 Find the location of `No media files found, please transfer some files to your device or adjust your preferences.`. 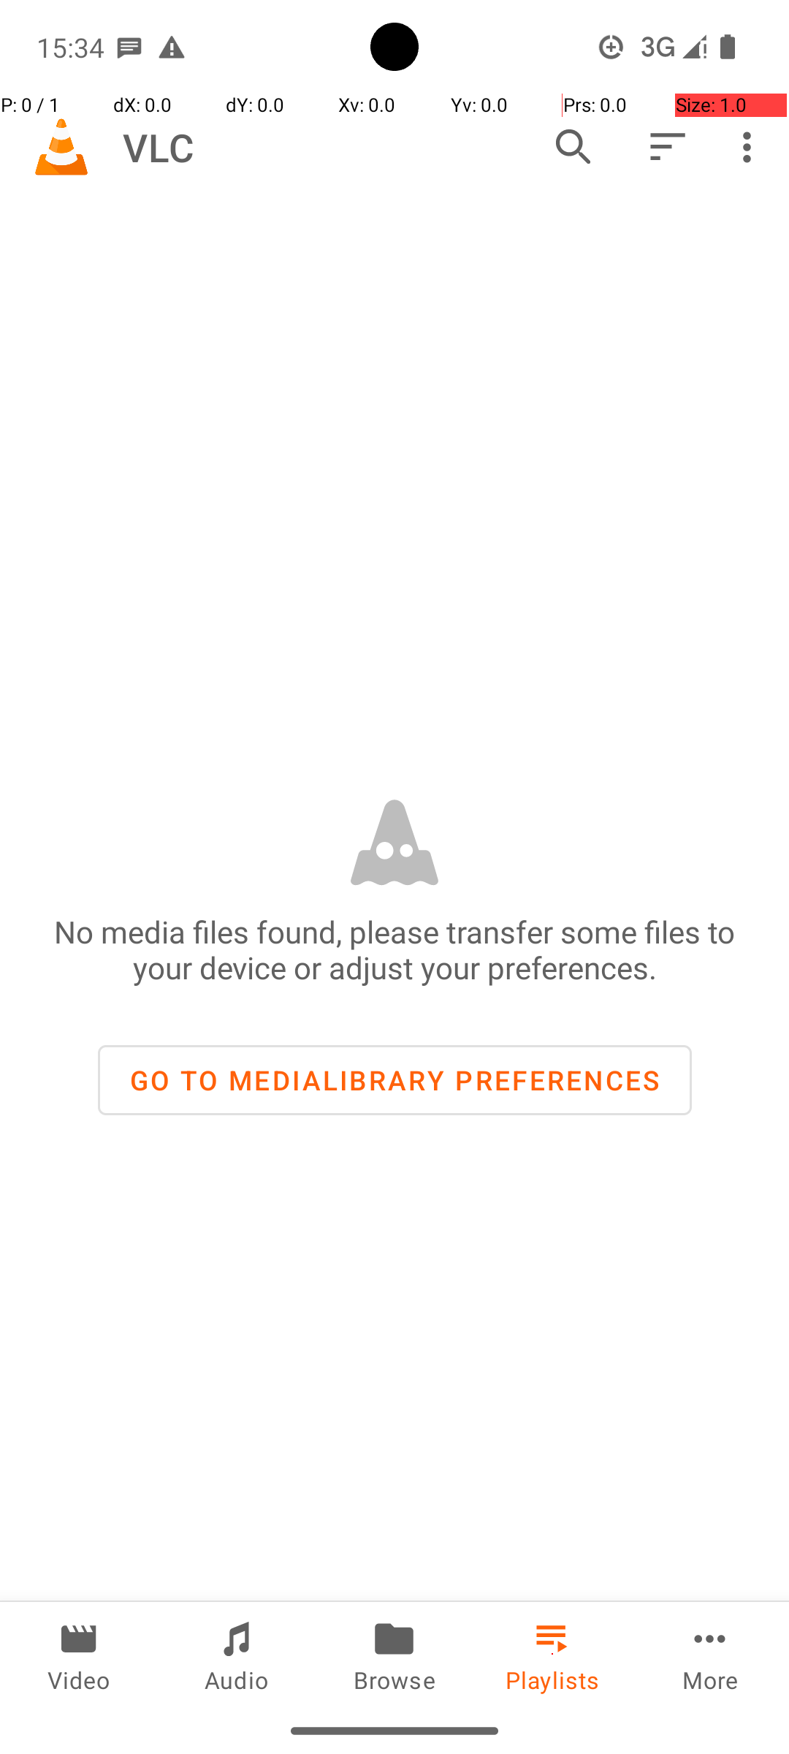

No media files found, please transfer some files to your device or adjust your preferences. is located at coordinates (394, 949).